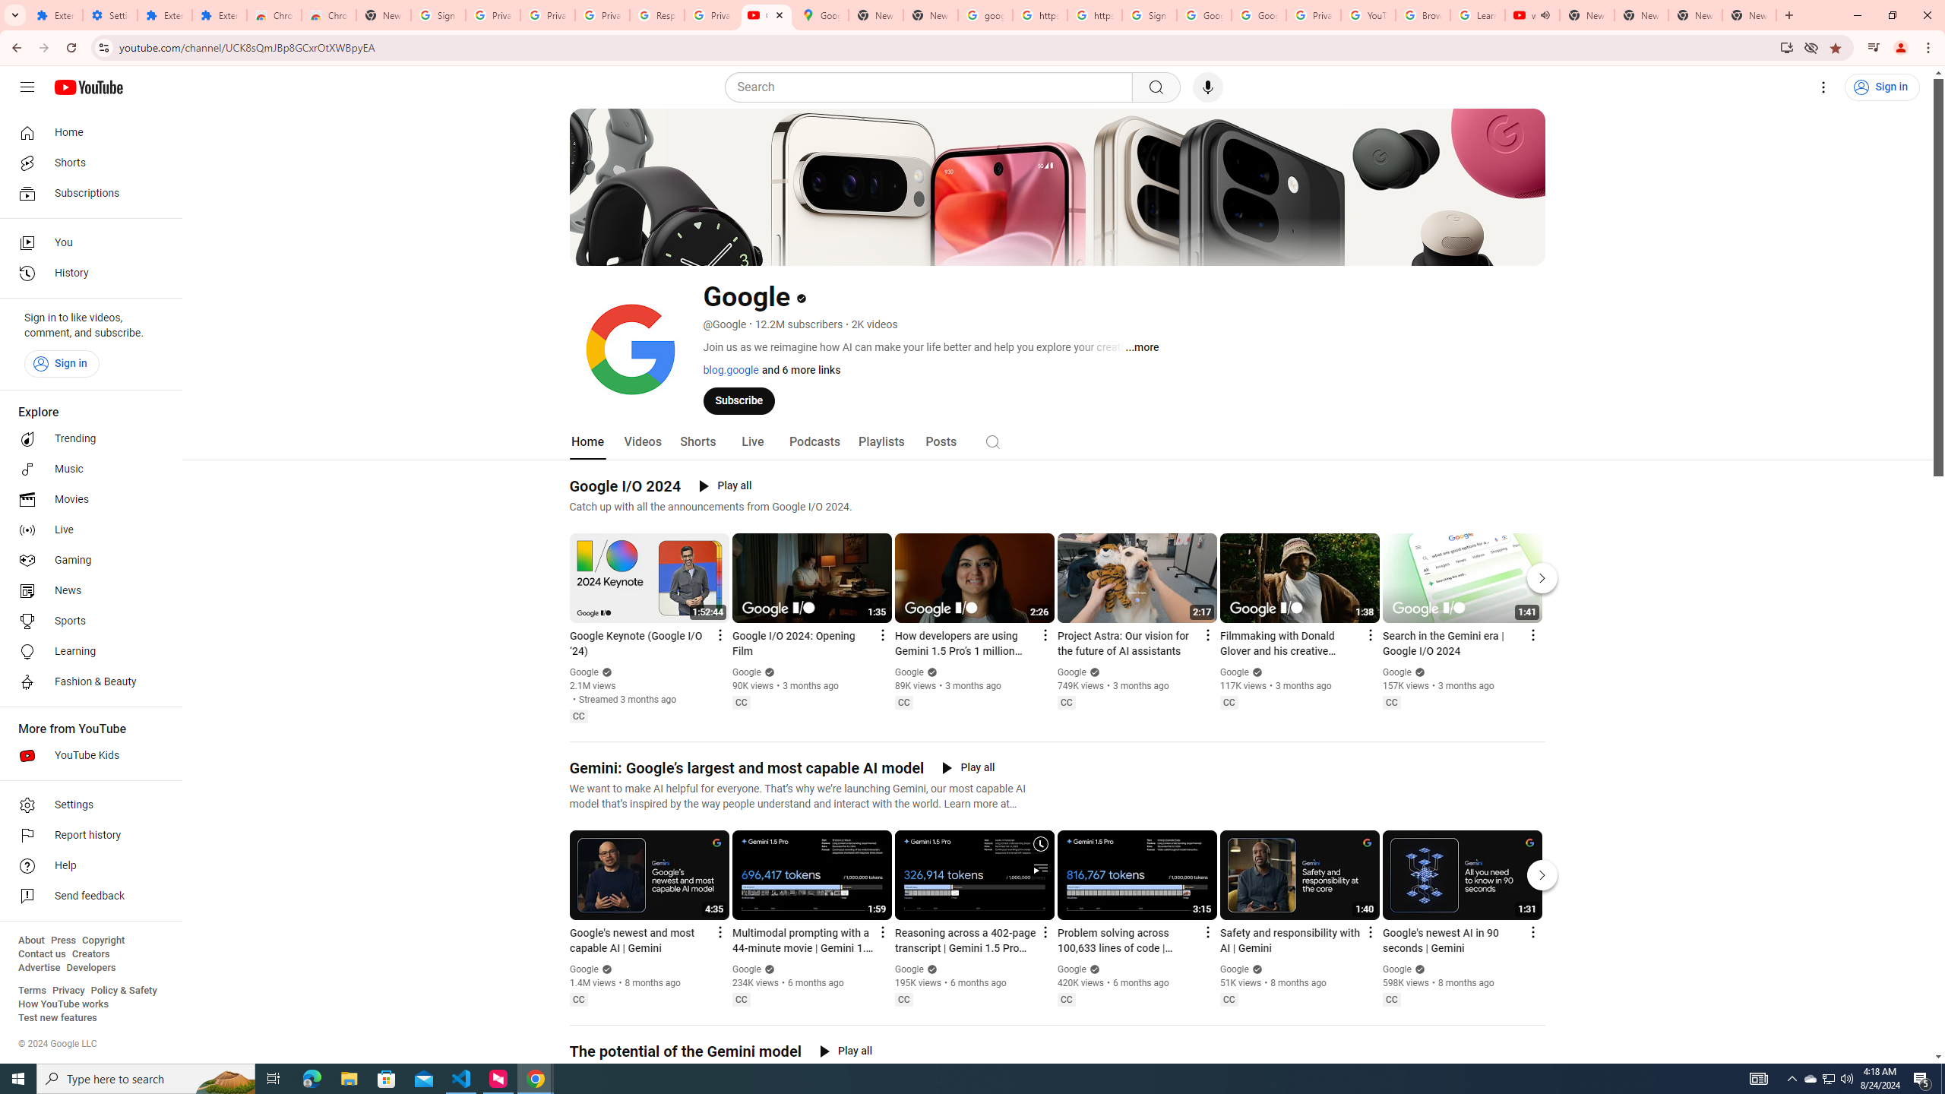  What do you see at coordinates (1208, 87) in the screenshot?
I see `Search with your voice` at bounding box center [1208, 87].